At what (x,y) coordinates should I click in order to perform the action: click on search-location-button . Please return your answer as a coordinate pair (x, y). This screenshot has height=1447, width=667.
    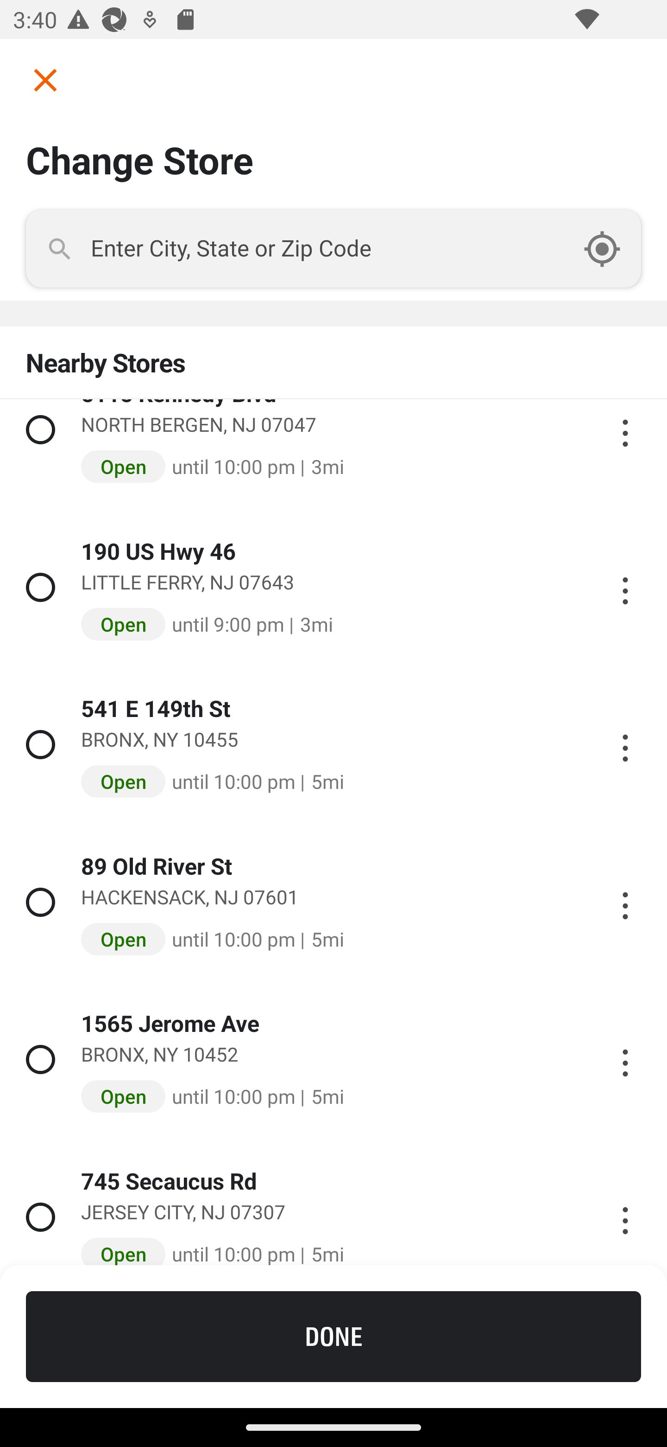
    Looking at the image, I should click on (611, 249).